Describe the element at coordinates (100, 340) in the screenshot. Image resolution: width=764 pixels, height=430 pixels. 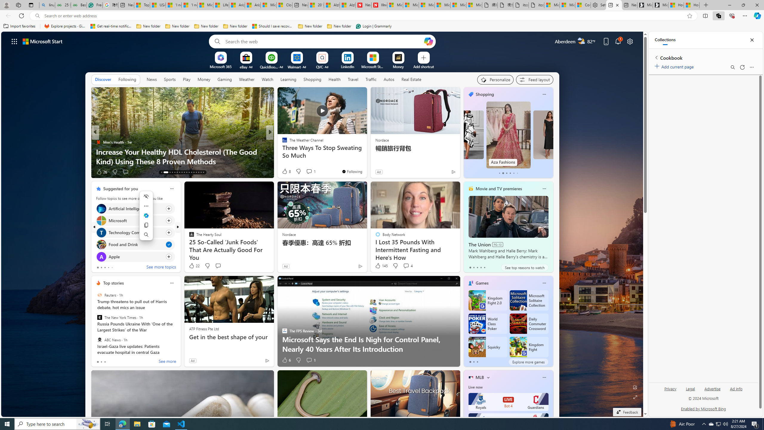
I see `ABC News` at that location.